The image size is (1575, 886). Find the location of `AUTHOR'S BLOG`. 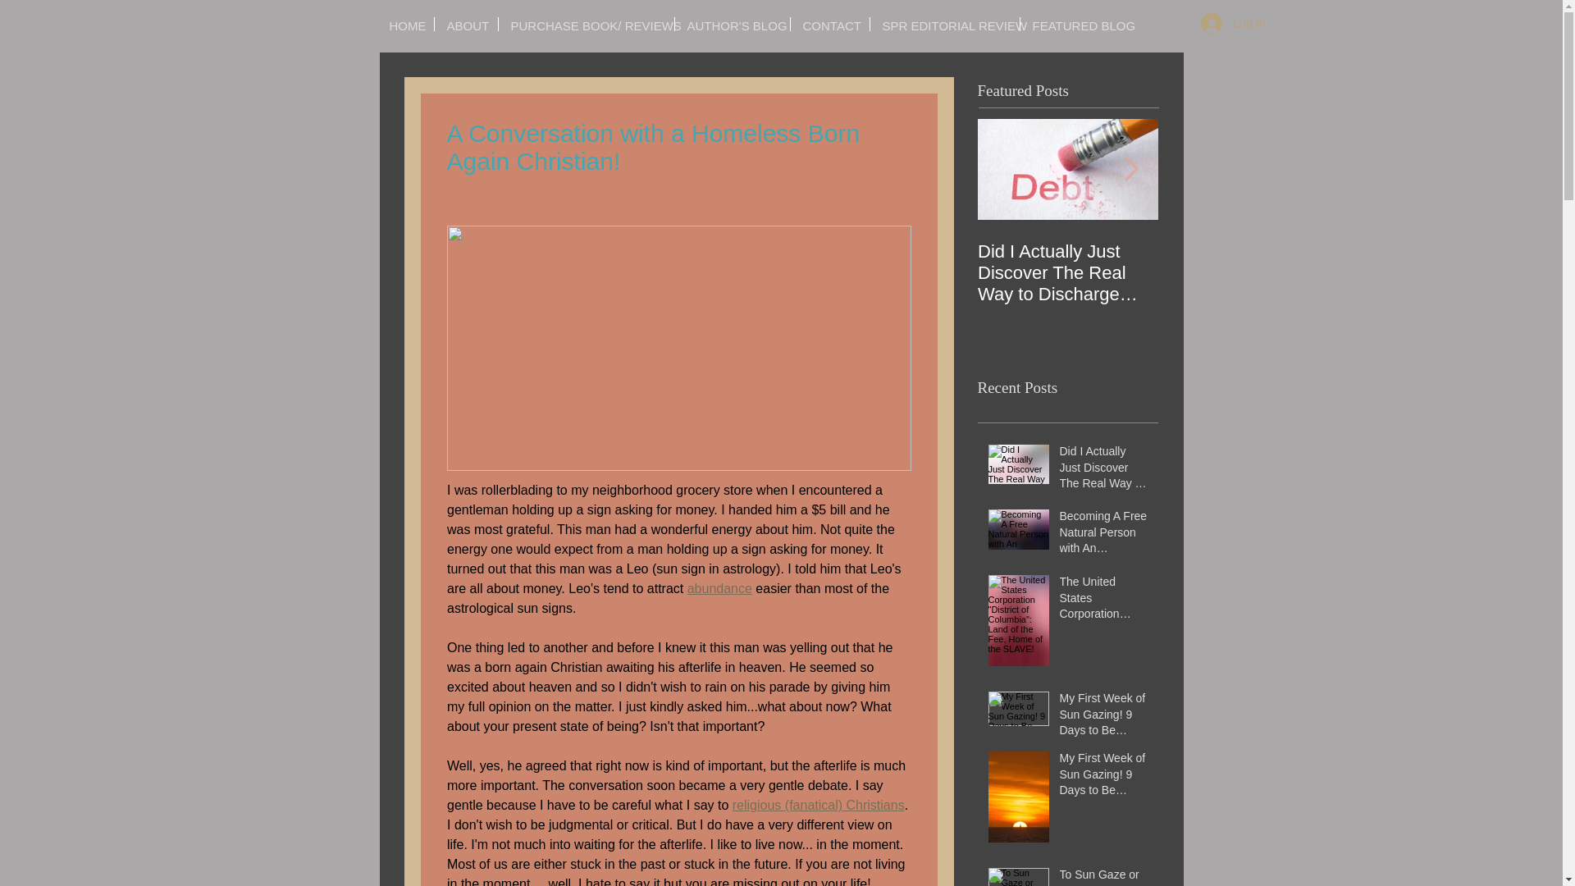

AUTHOR'S BLOG is located at coordinates (731, 23).